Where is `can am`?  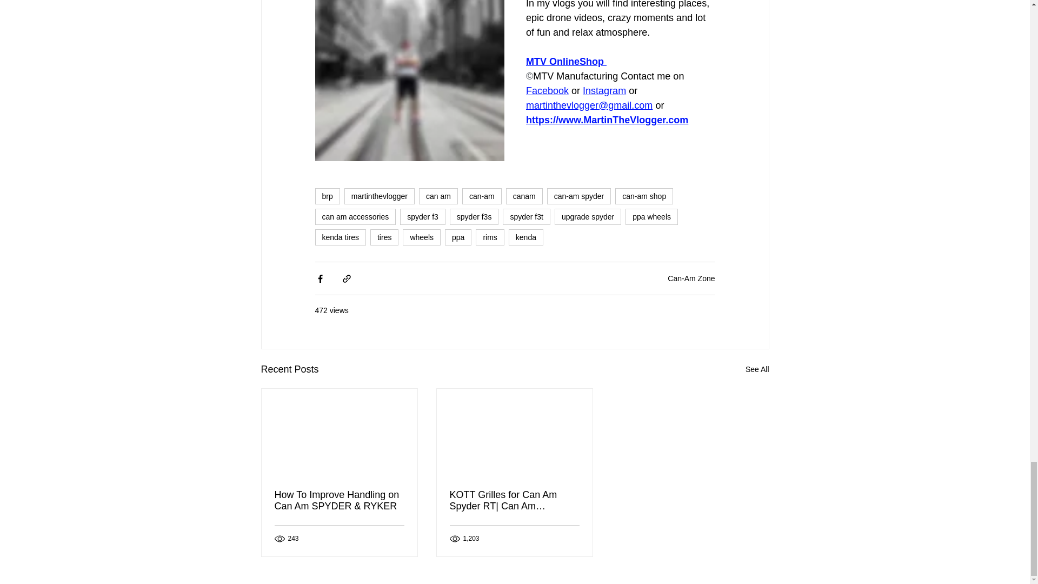
can am is located at coordinates (438, 196).